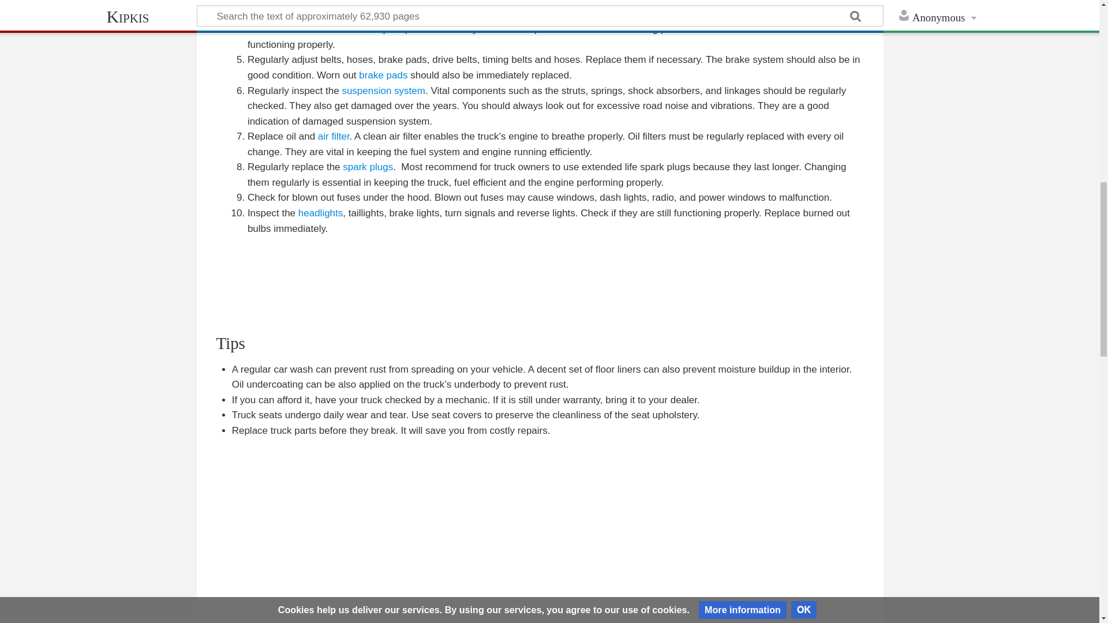 Image resolution: width=1108 pixels, height=623 pixels. Describe the element at coordinates (372, 29) in the screenshot. I see `Change a Car Battery` at that location.